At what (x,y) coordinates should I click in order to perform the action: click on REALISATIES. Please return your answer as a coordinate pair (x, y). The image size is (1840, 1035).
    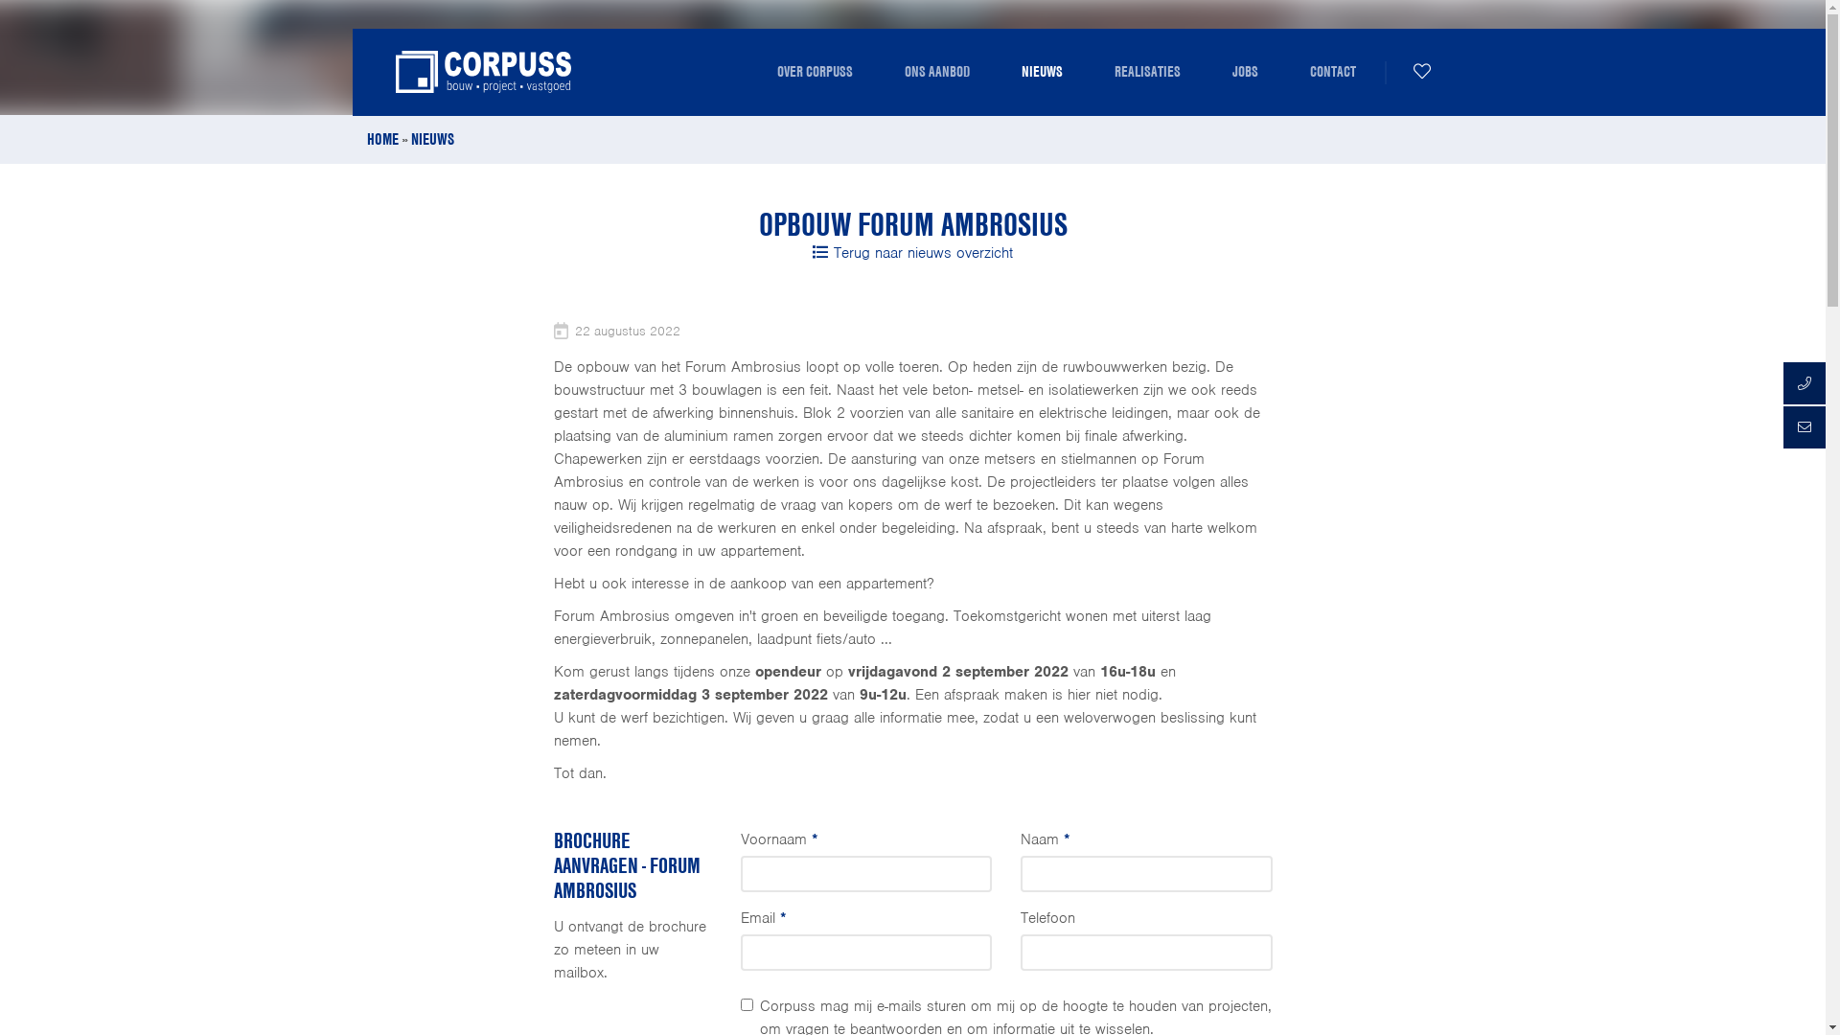
    Looking at the image, I should click on (1148, 72).